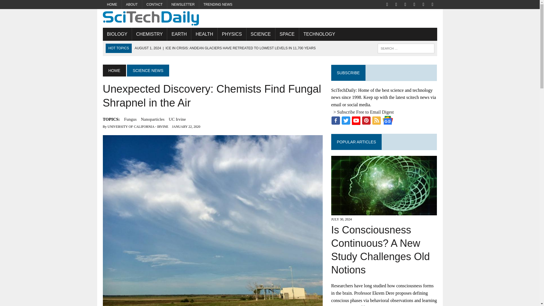 Image resolution: width=544 pixels, height=306 pixels. What do you see at coordinates (183, 5) in the screenshot?
I see `NEWSLETTER` at bounding box center [183, 5].